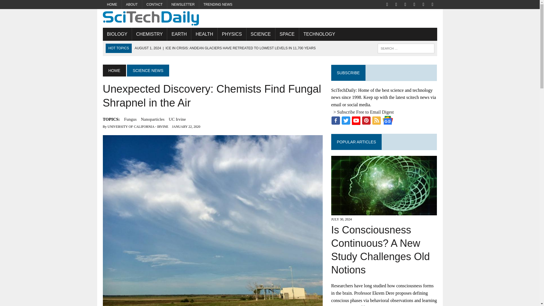 Image resolution: width=544 pixels, height=306 pixels. What do you see at coordinates (183, 5) in the screenshot?
I see `NEWSLETTER` at bounding box center [183, 5].